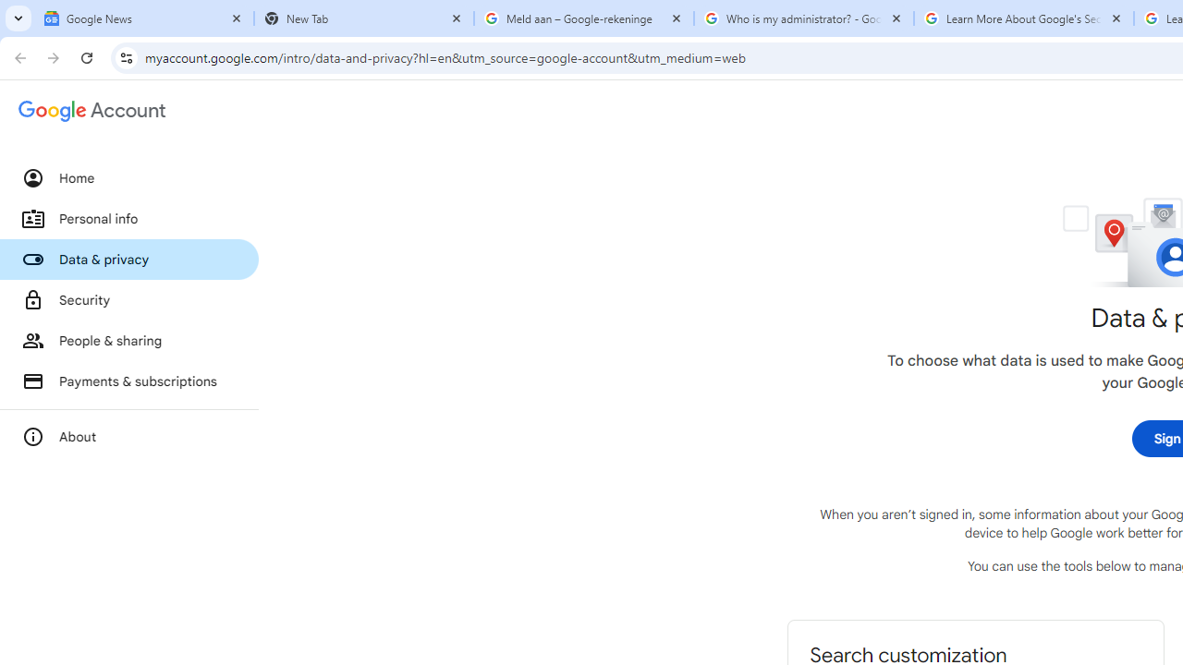  What do you see at coordinates (129, 340) in the screenshot?
I see `People & sharing` at bounding box center [129, 340].